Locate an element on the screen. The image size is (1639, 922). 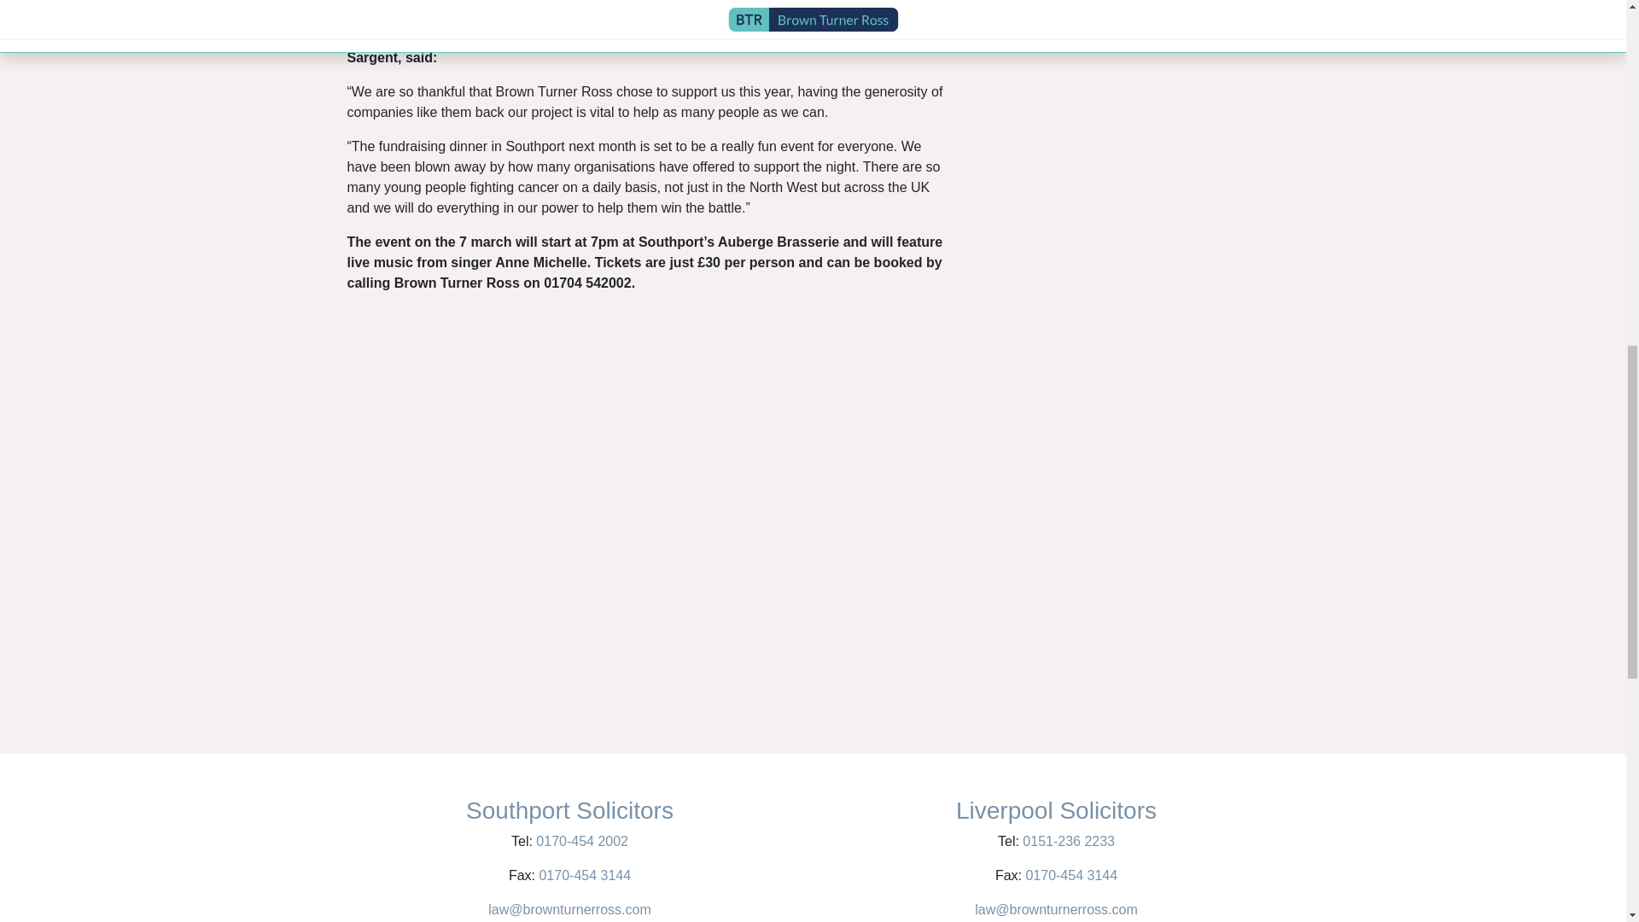
0151-236 2233 is located at coordinates (1067, 841).